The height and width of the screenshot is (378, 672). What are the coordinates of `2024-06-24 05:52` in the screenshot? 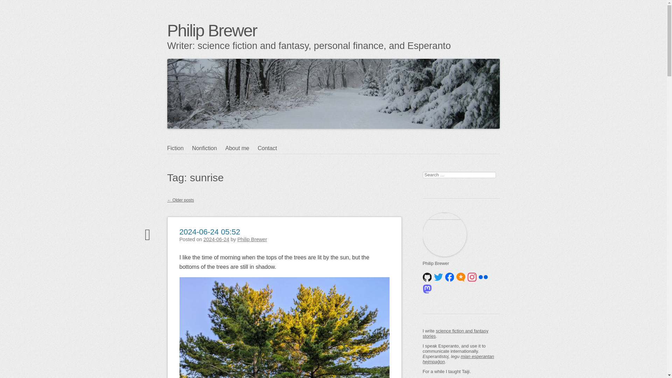 It's located at (209, 226).